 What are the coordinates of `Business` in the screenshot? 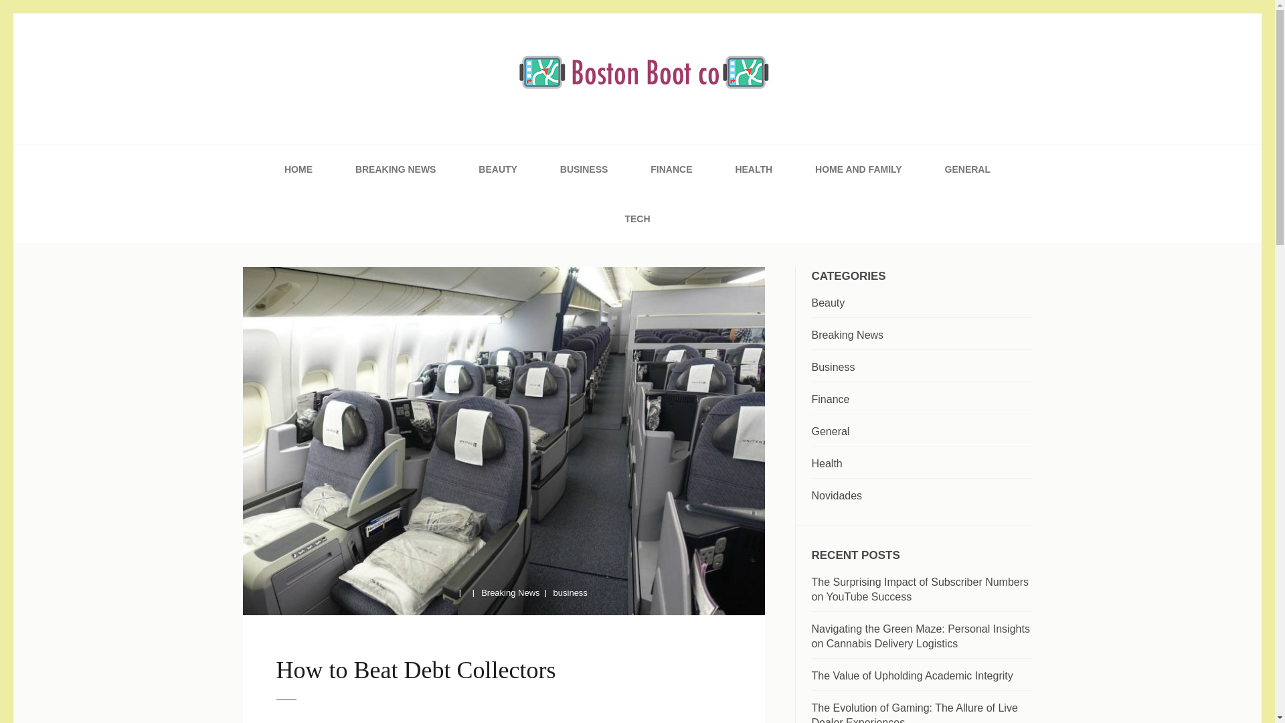 It's located at (833, 367).